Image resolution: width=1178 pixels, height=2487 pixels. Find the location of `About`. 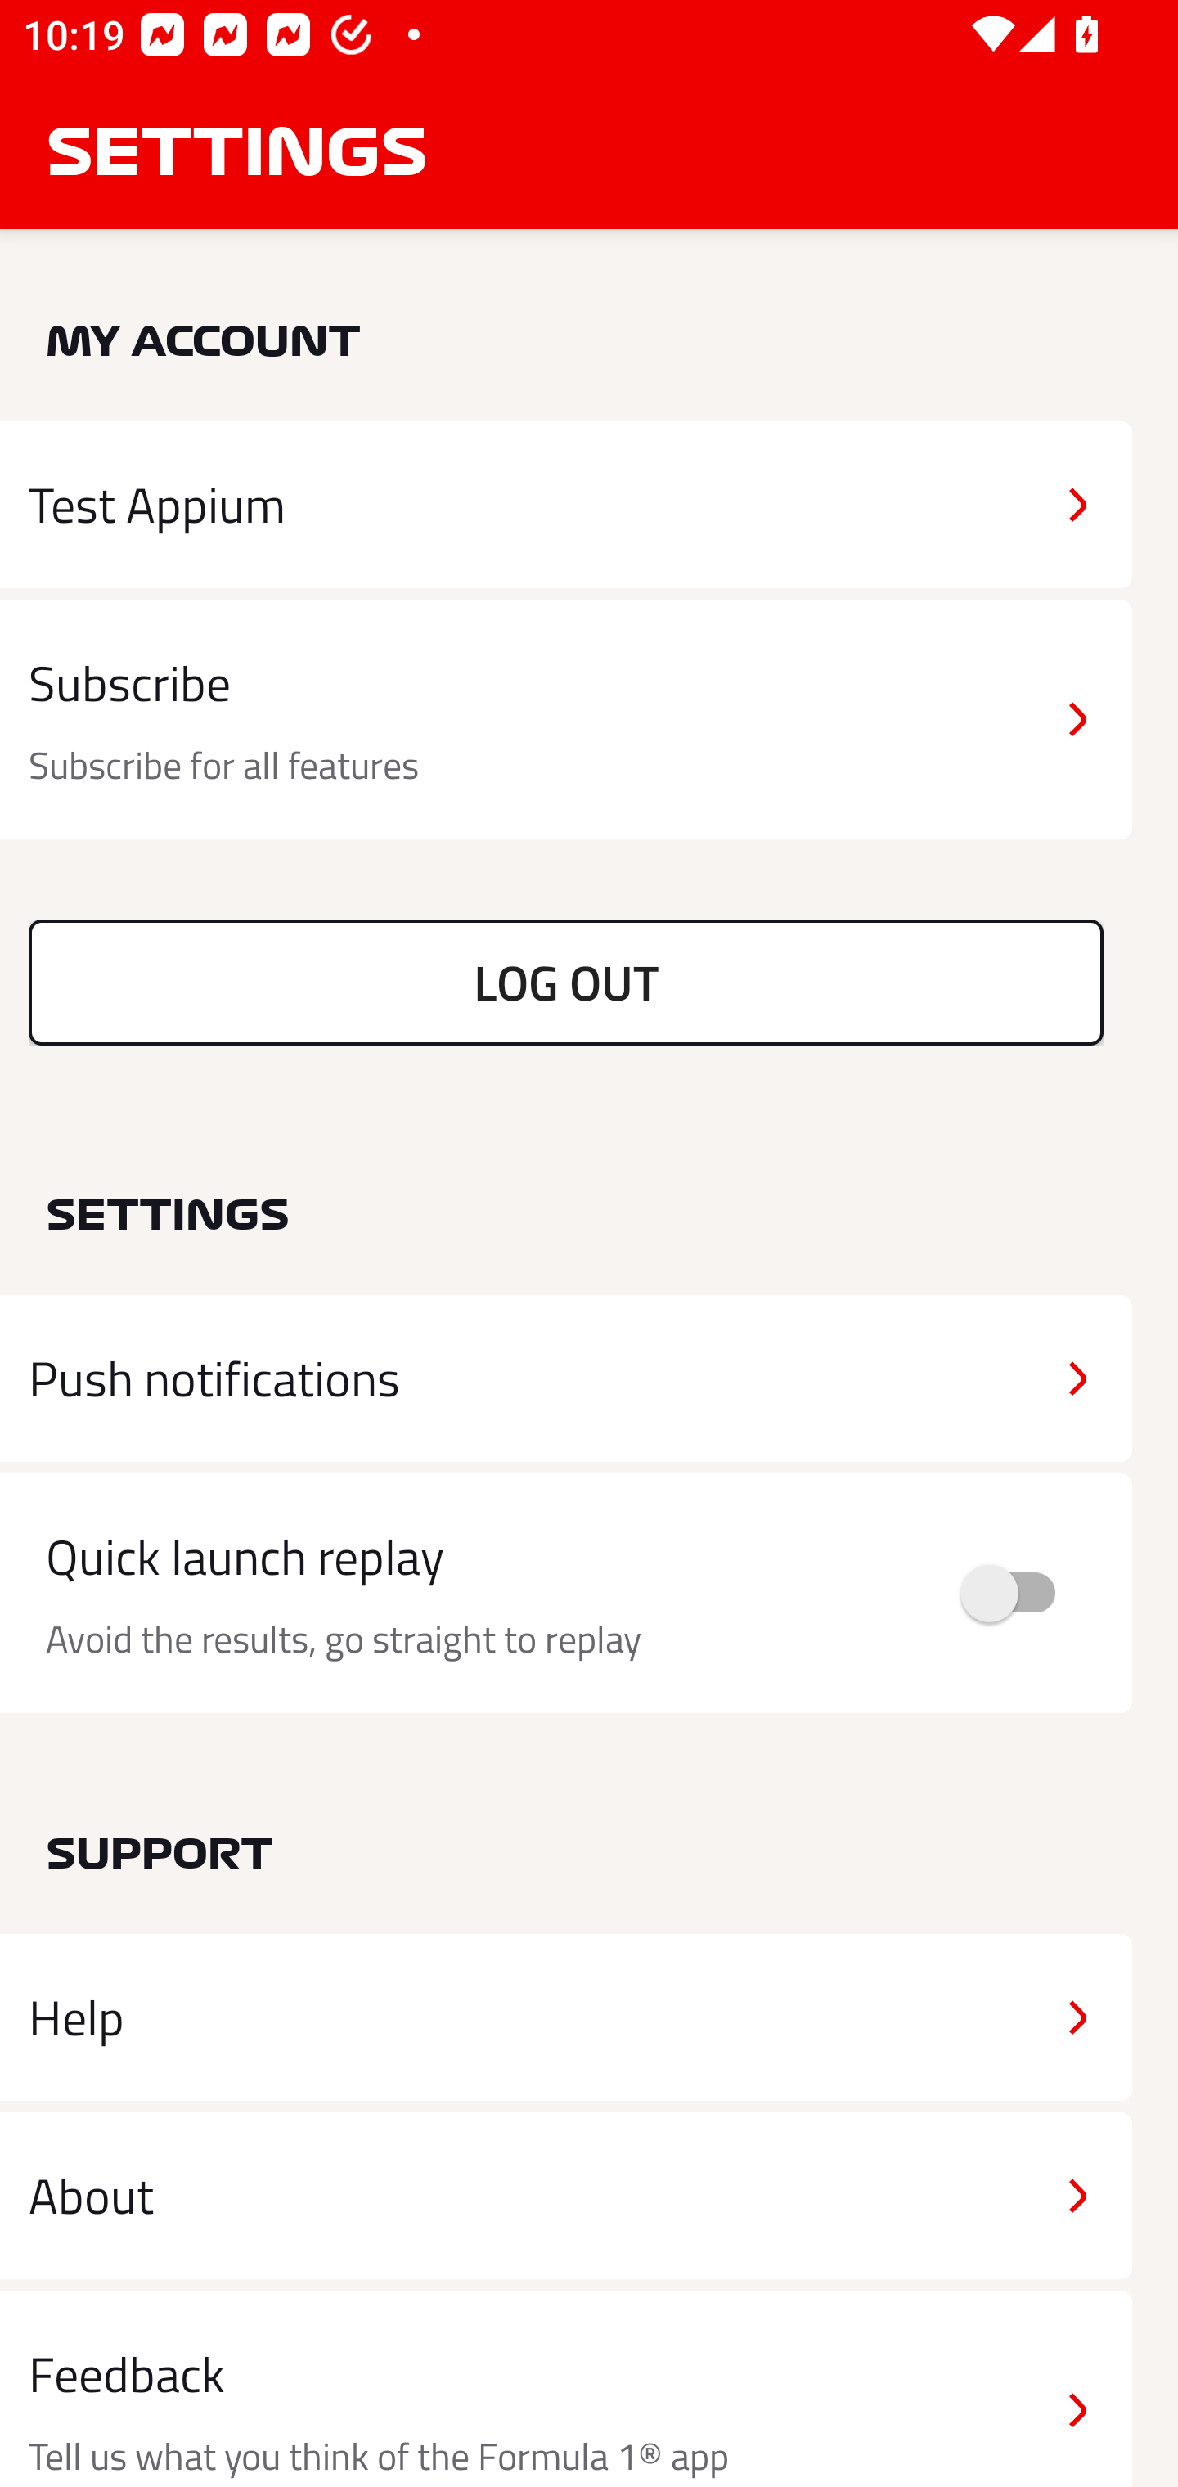

About is located at coordinates (566, 2194).